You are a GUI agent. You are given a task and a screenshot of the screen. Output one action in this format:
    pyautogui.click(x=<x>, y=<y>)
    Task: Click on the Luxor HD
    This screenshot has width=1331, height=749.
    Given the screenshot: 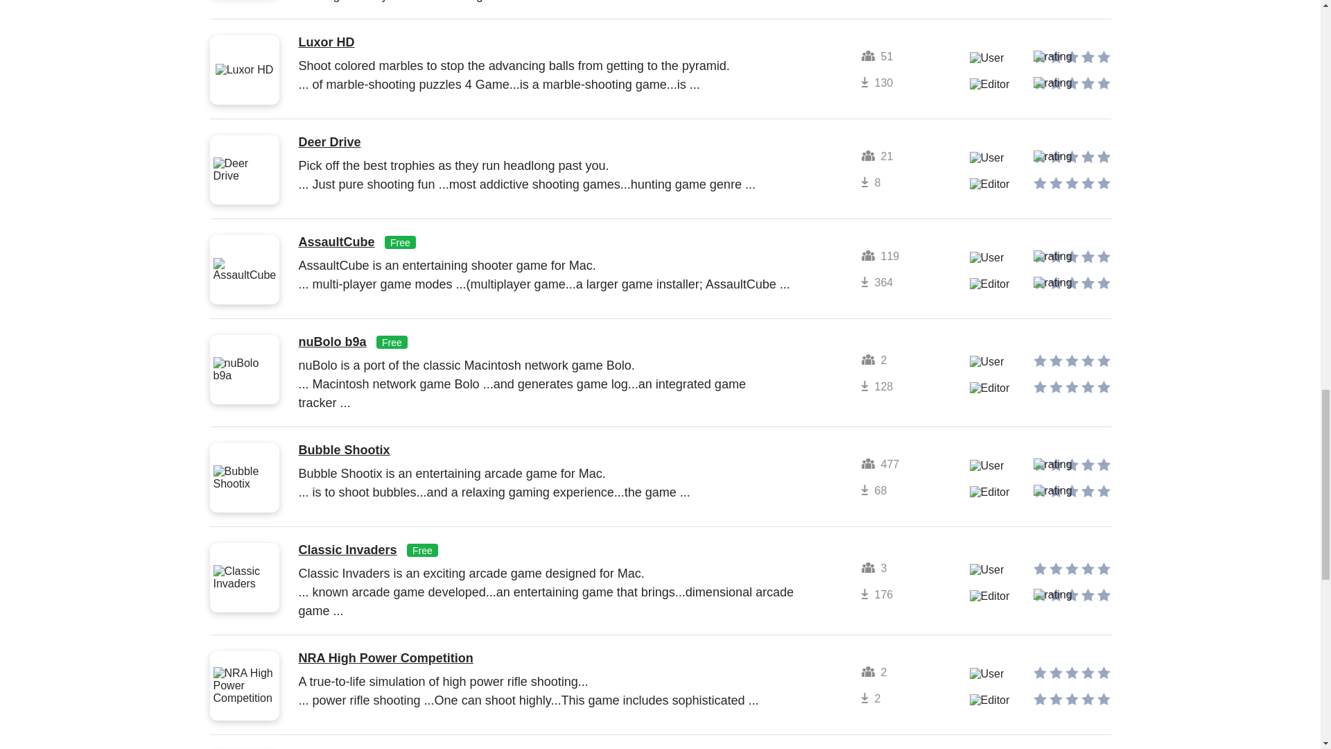 What is the action you would take?
    pyautogui.click(x=326, y=42)
    